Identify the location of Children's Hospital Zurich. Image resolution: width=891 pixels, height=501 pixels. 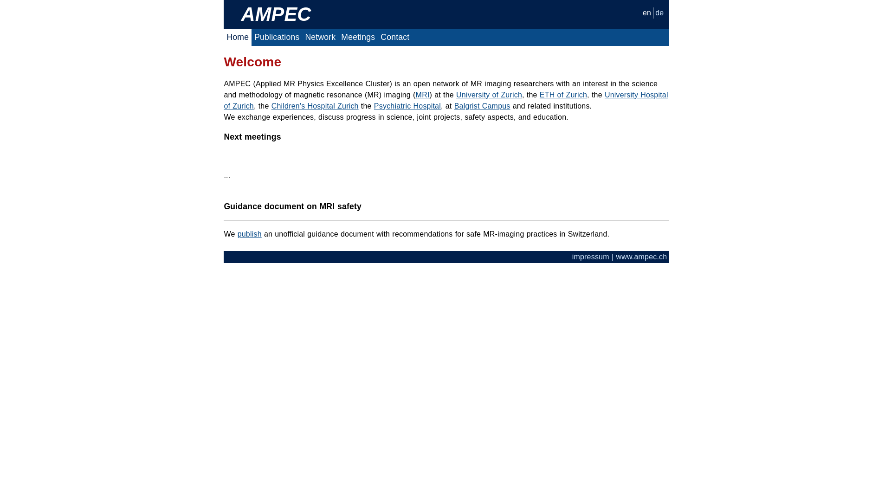
(315, 106).